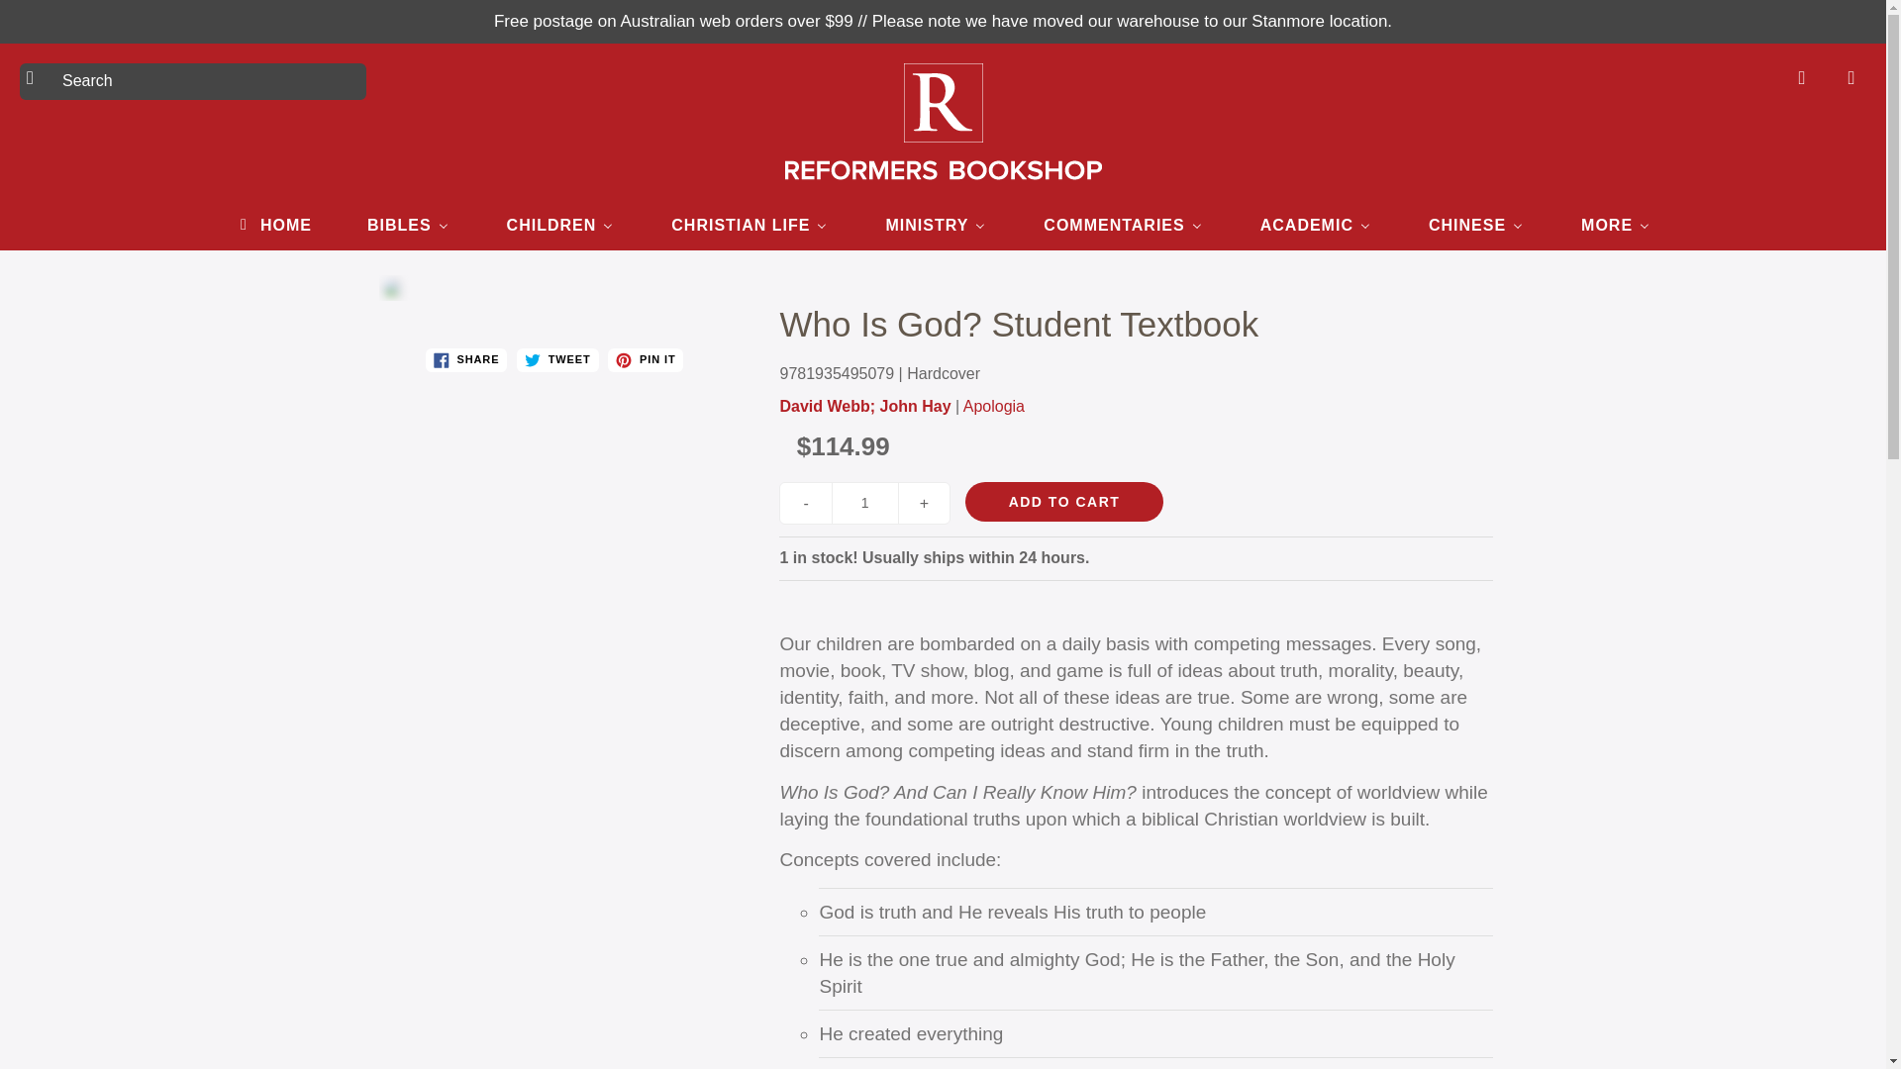 The image size is (1901, 1069). What do you see at coordinates (560, 224) in the screenshot?
I see `CHILDREN` at bounding box center [560, 224].